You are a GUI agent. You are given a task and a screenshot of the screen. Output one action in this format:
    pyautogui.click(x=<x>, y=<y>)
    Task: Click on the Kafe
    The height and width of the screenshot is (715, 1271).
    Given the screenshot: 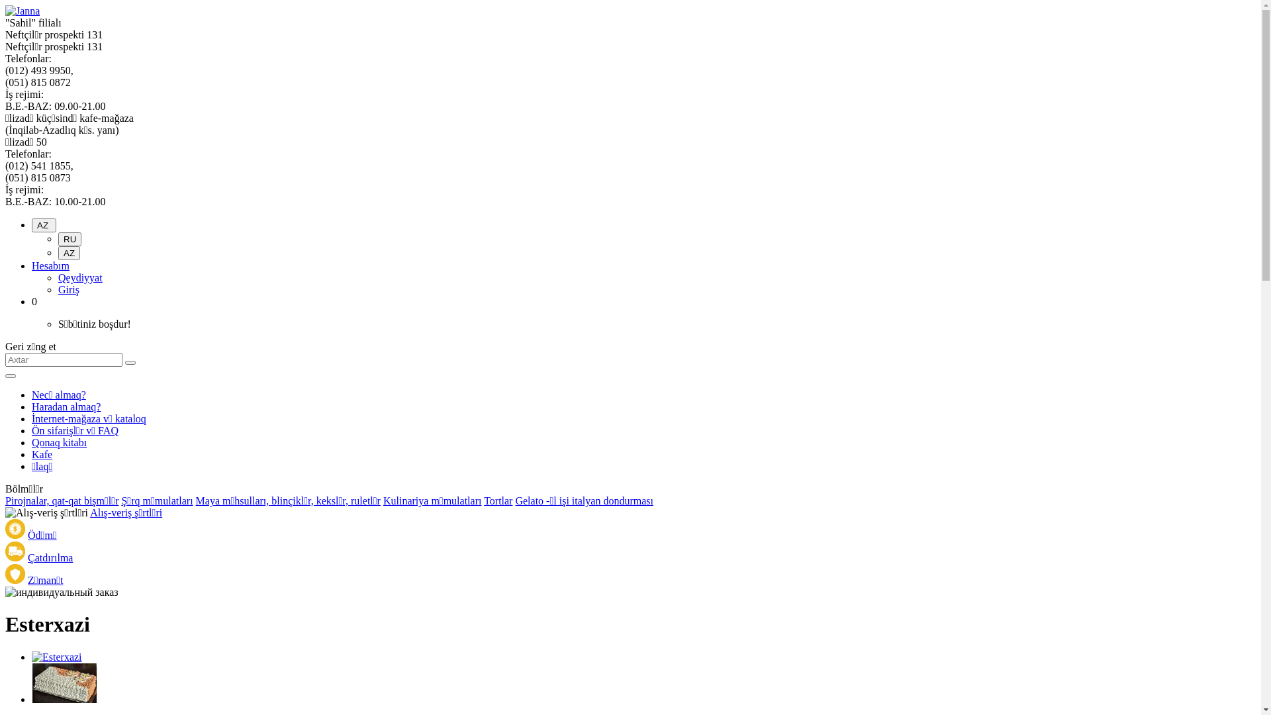 What is the action you would take?
    pyautogui.click(x=42, y=454)
    